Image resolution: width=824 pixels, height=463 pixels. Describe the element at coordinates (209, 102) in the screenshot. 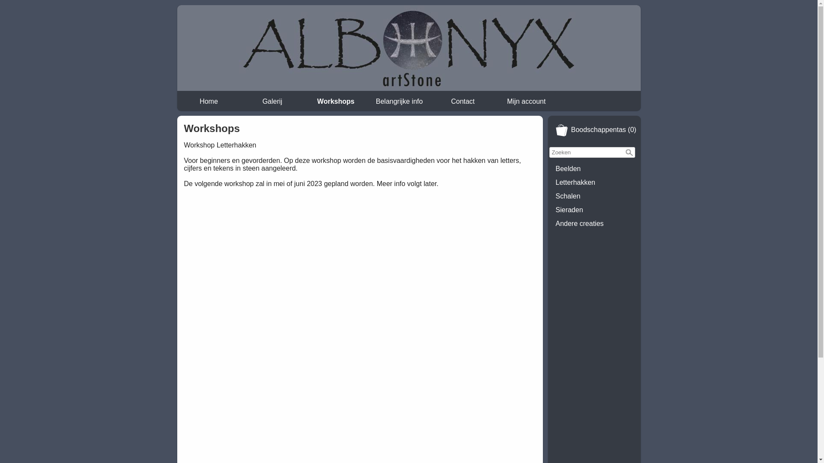

I see `Home` at that location.